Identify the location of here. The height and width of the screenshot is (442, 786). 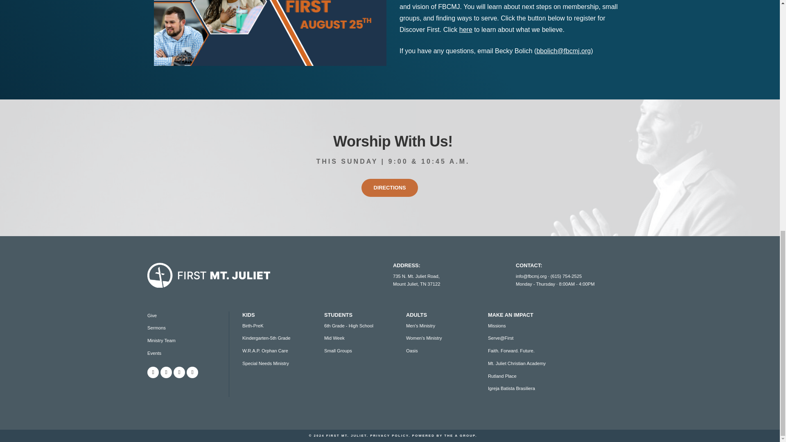
(465, 29).